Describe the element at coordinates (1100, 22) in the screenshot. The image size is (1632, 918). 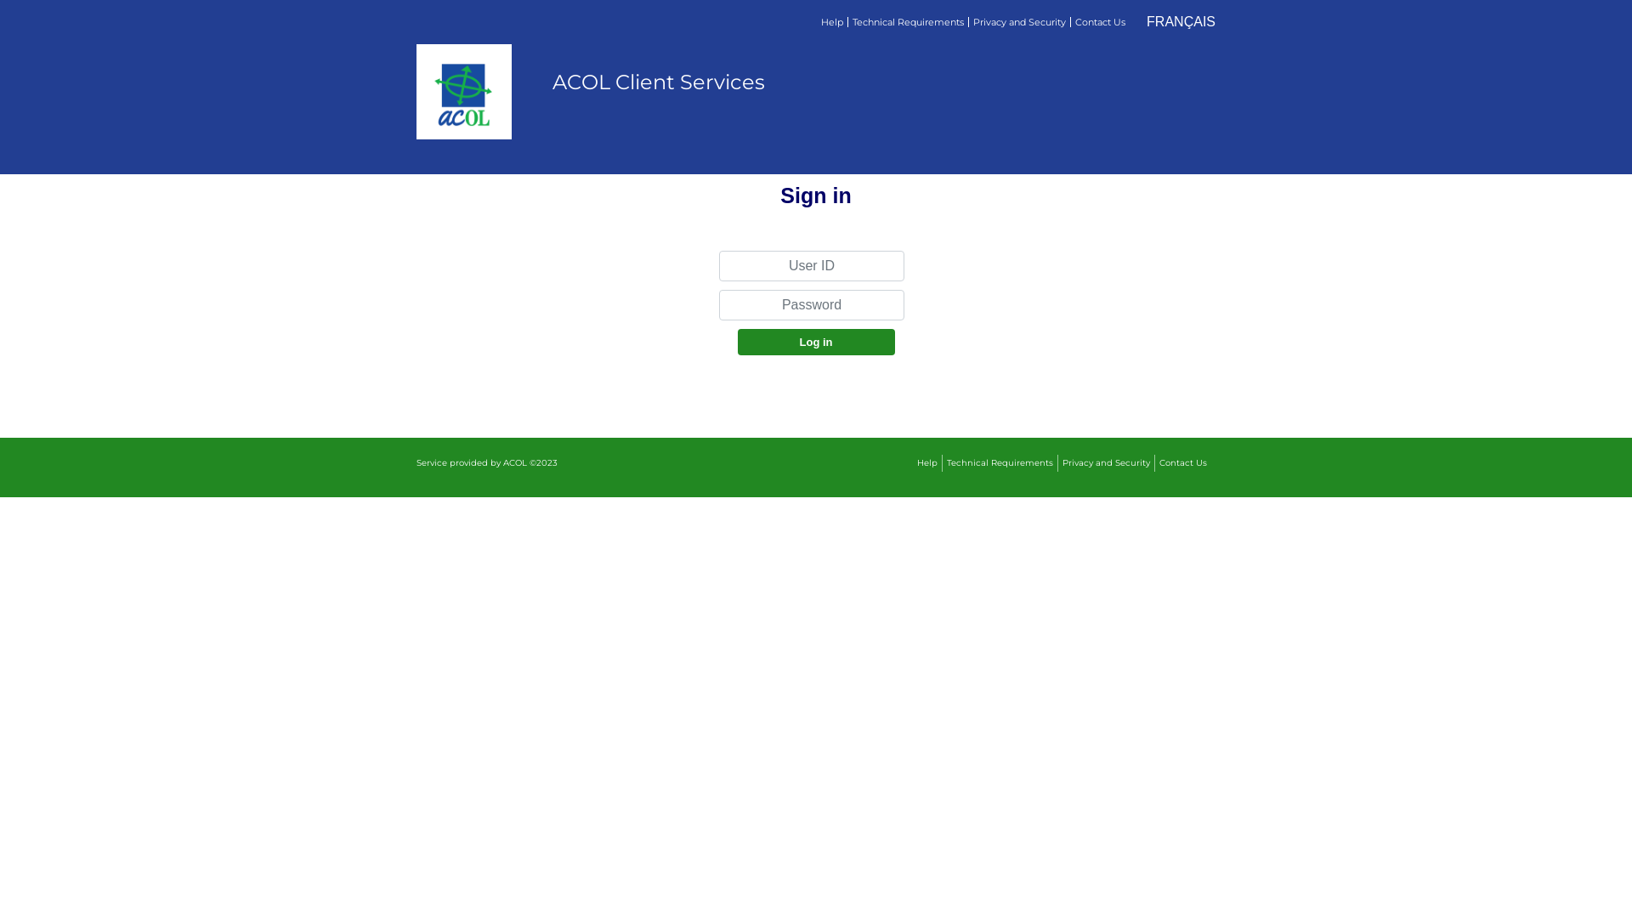
I see `Contact Us` at that location.